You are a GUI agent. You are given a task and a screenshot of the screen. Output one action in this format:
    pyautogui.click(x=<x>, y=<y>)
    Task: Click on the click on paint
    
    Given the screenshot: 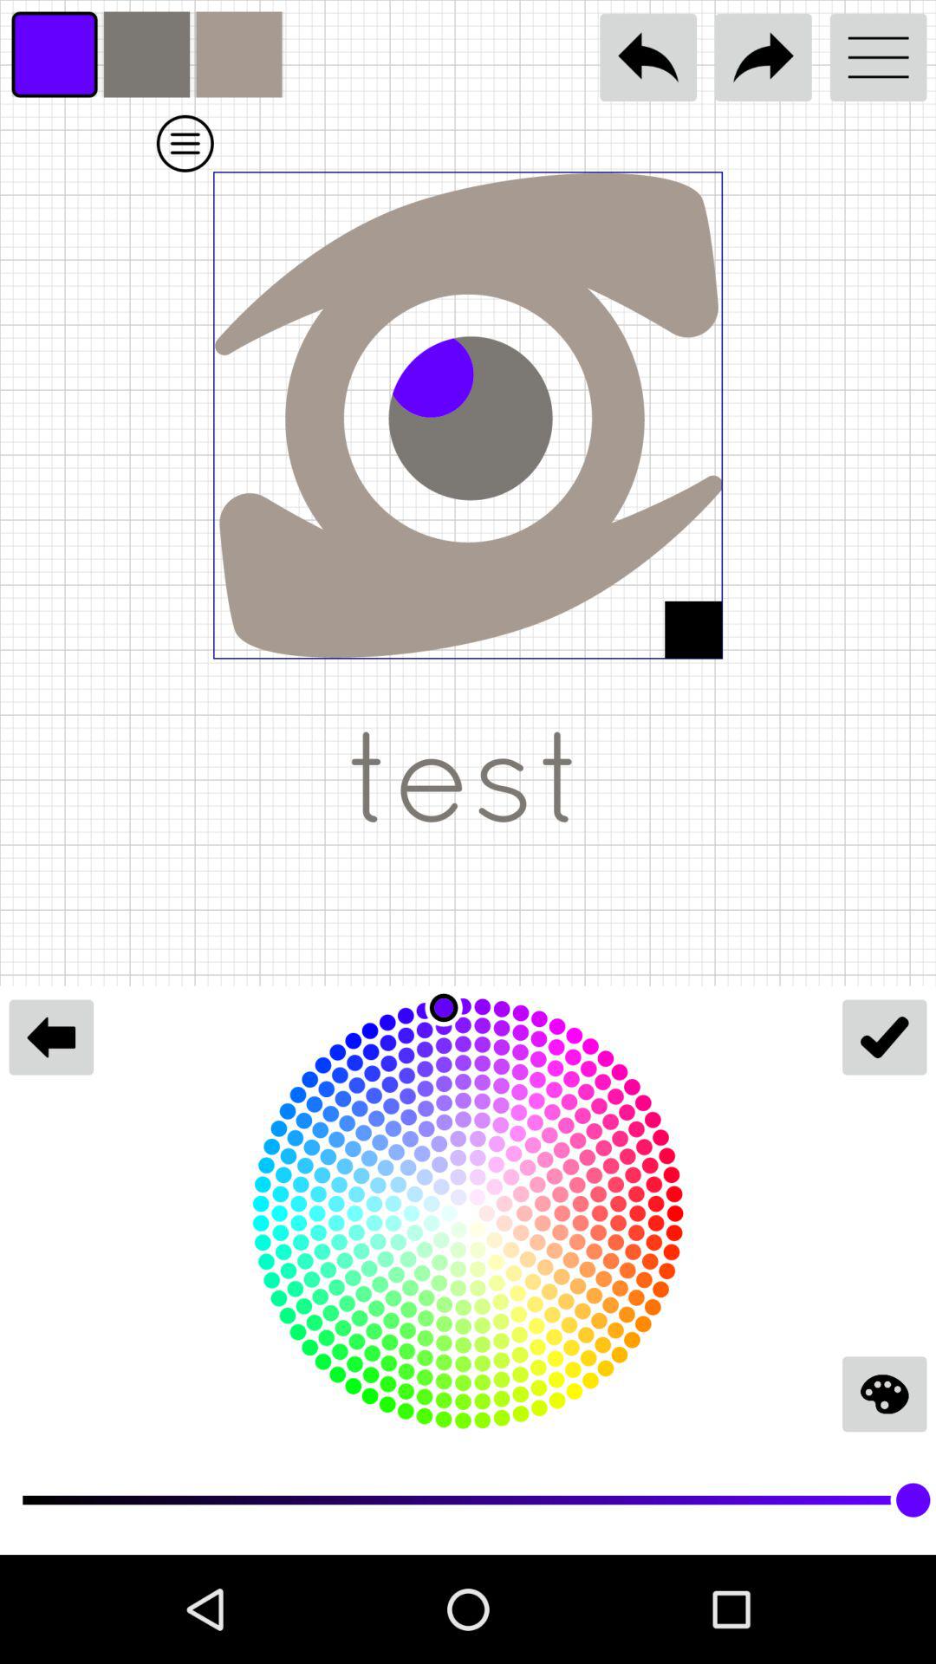 What is the action you would take?
    pyautogui.click(x=885, y=1394)
    